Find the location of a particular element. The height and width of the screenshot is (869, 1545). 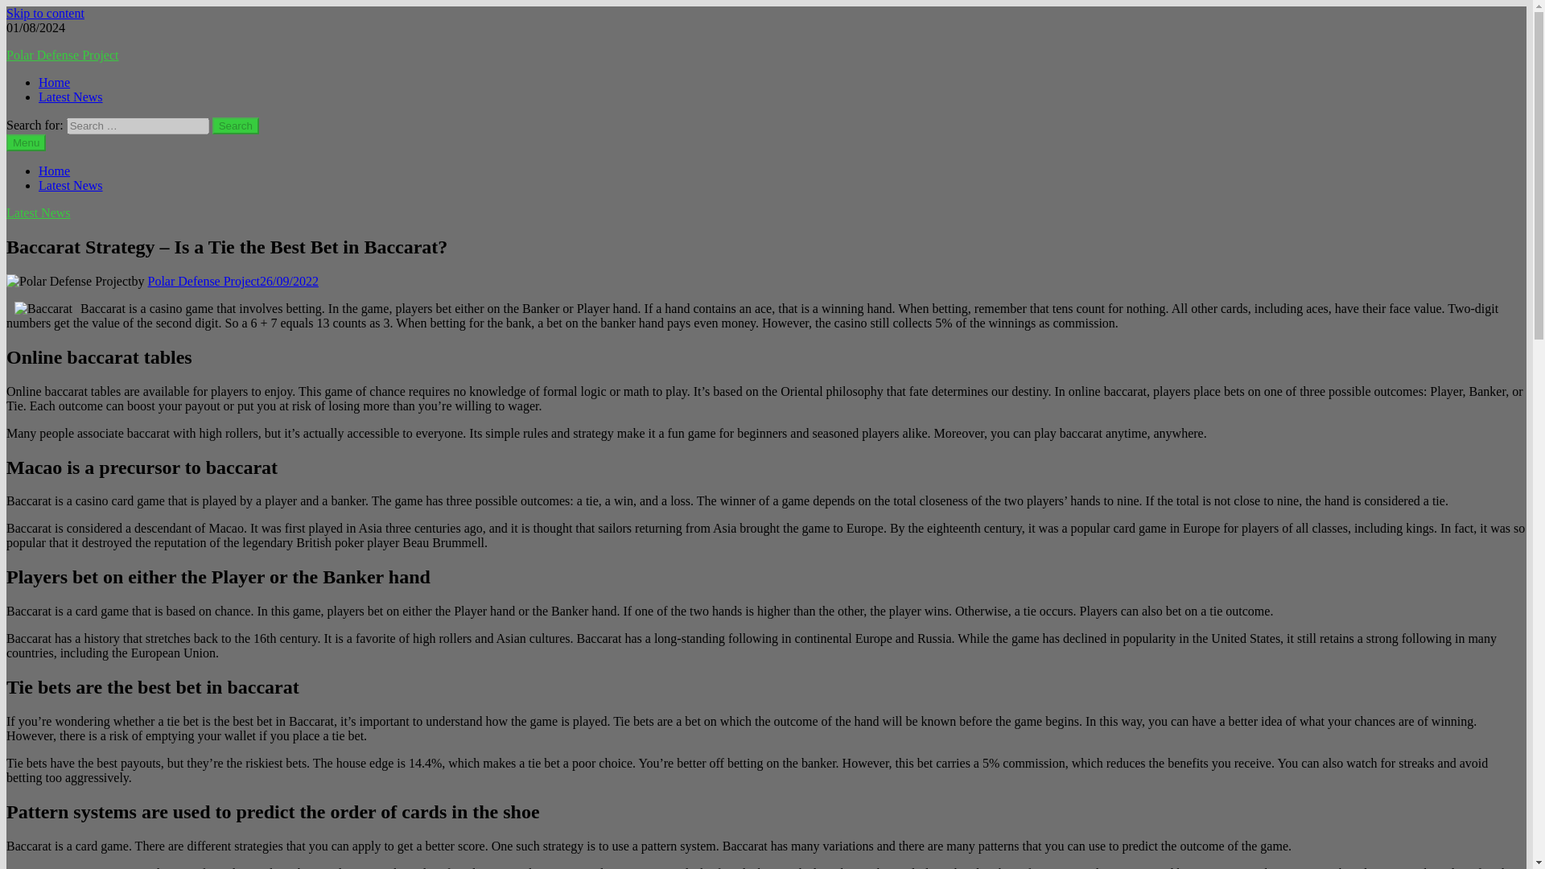

Skip to content is located at coordinates (45, 13).